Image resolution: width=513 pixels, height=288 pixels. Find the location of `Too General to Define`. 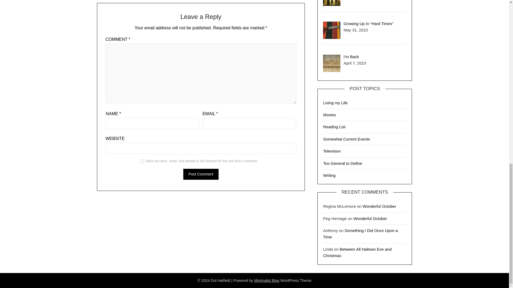

Too General to Define is located at coordinates (343, 163).